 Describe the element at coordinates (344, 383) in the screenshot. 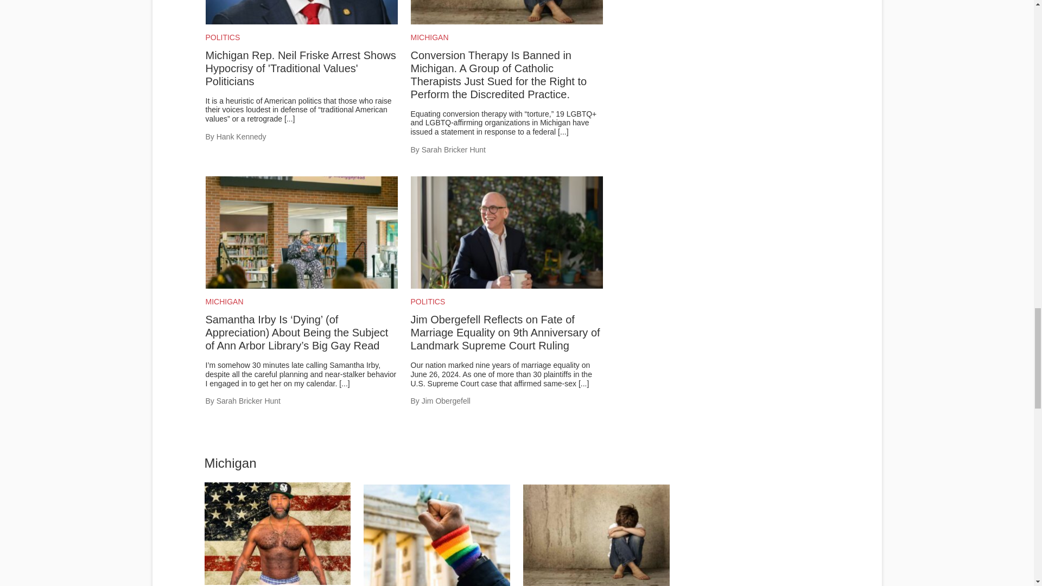

I see `Read More` at that location.